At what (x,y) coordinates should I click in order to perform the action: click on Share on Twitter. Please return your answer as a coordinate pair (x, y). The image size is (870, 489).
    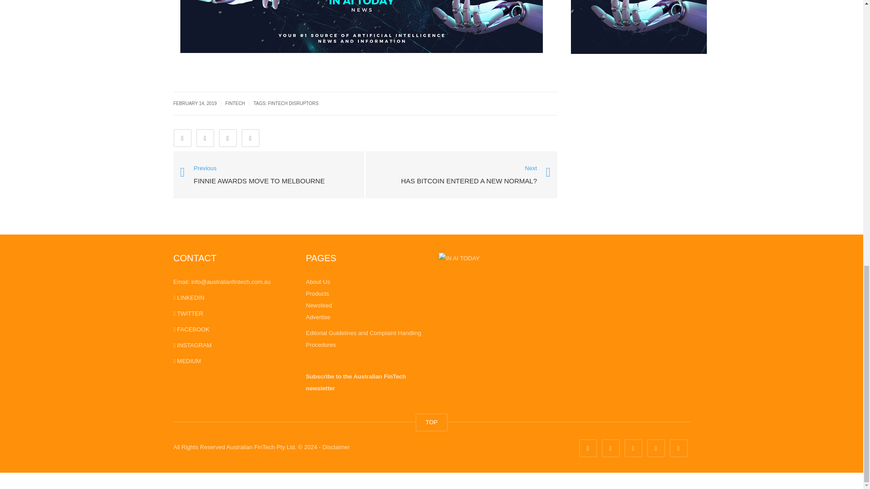
    Looking at the image, I should click on (205, 138).